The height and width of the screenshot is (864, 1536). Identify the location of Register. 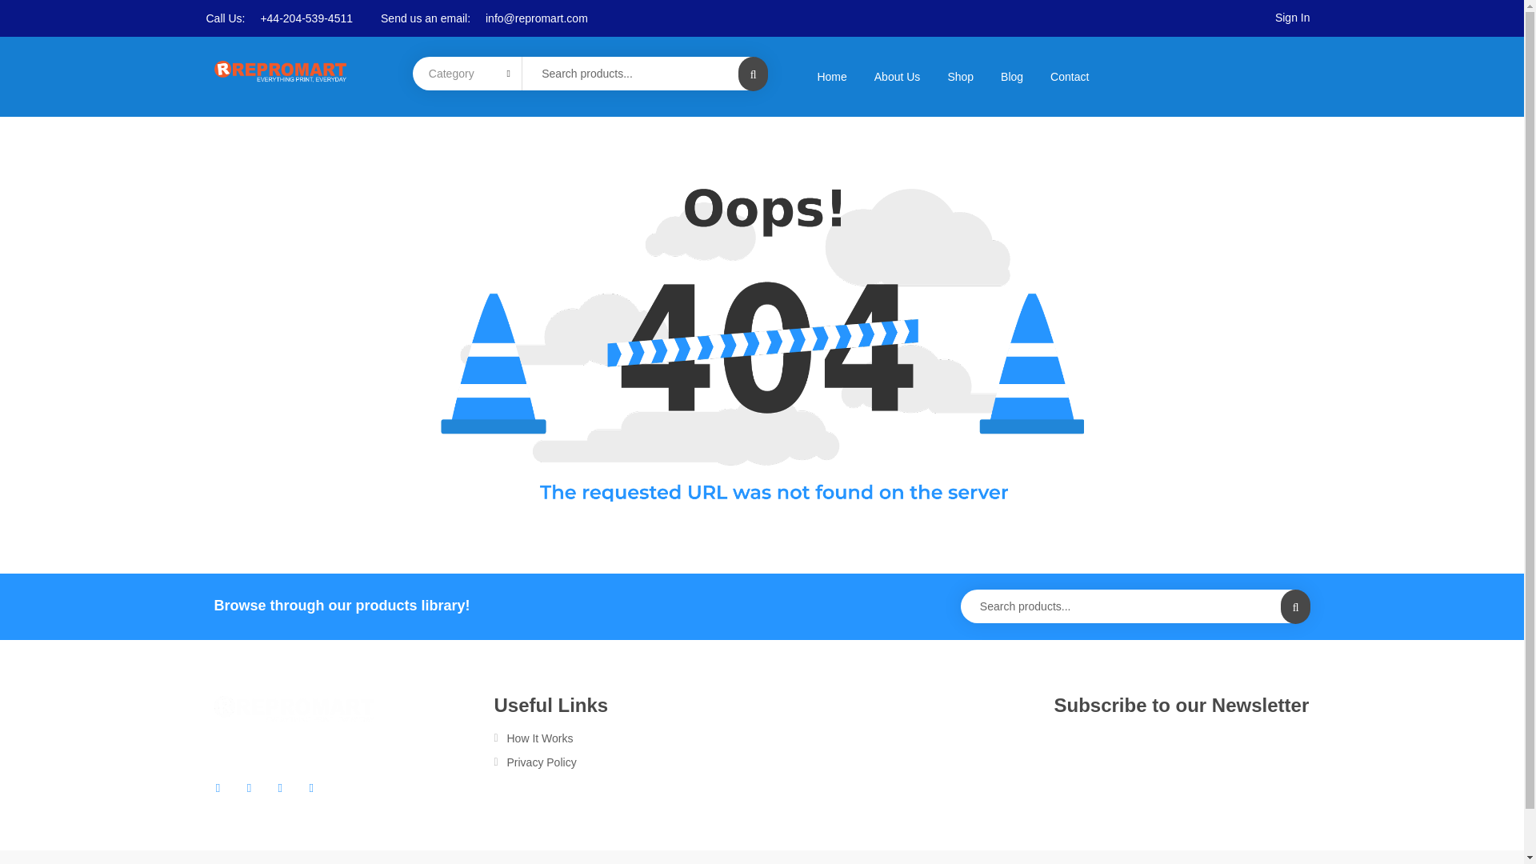
(861, 597).